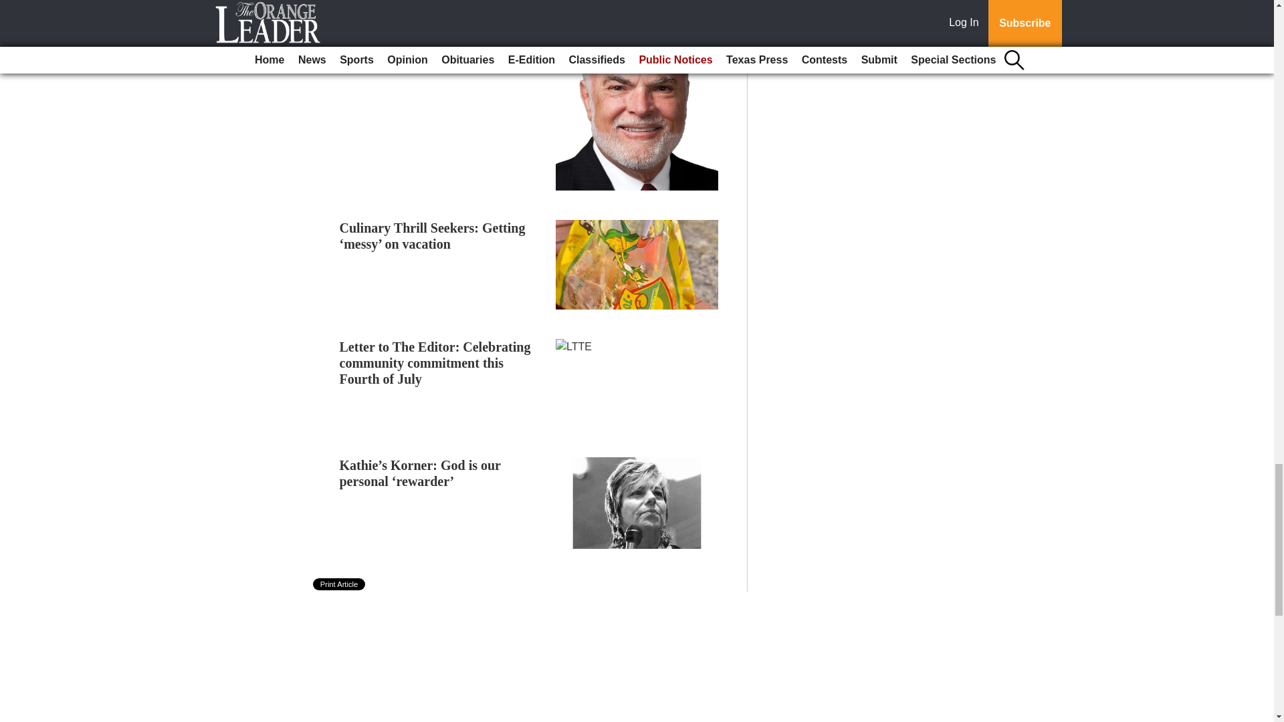 This screenshot has height=722, width=1284. I want to click on Five things to know about this week, so click(442, 29).